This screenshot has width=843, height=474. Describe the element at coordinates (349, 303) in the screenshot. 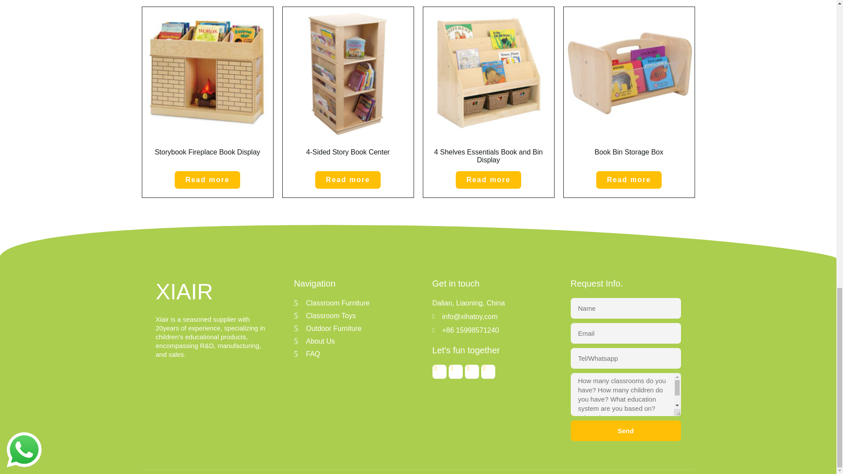

I see `Classroom Furniture` at that location.